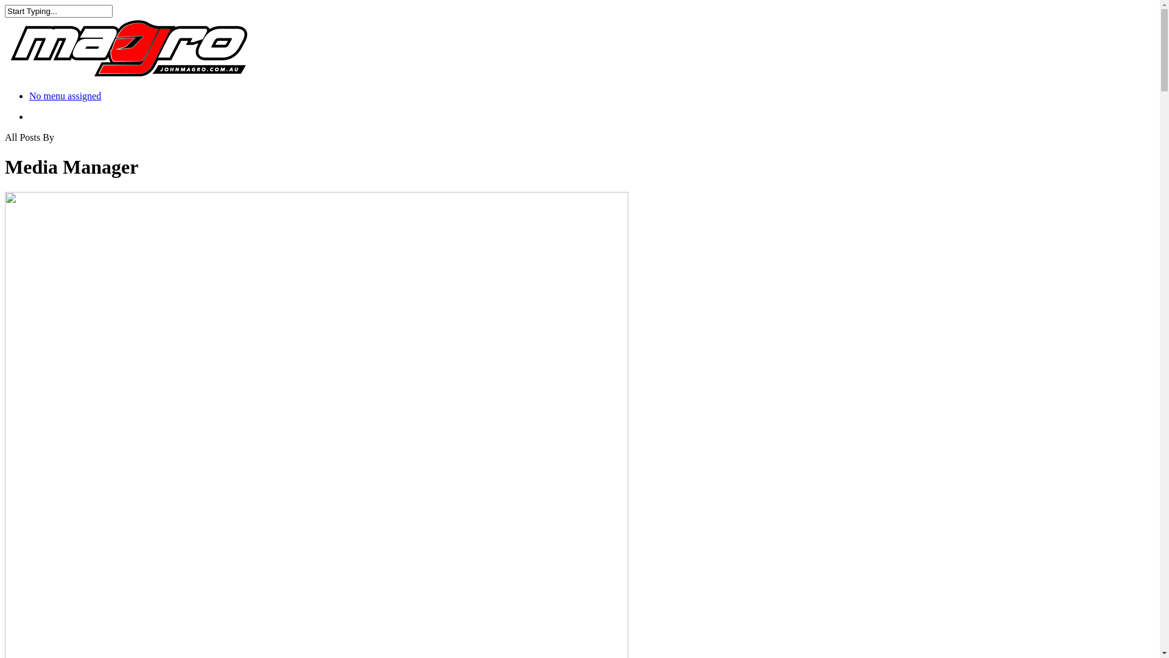 This screenshot has height=658, width=1169. I want to click on No menu assigned, so click(65, 96).